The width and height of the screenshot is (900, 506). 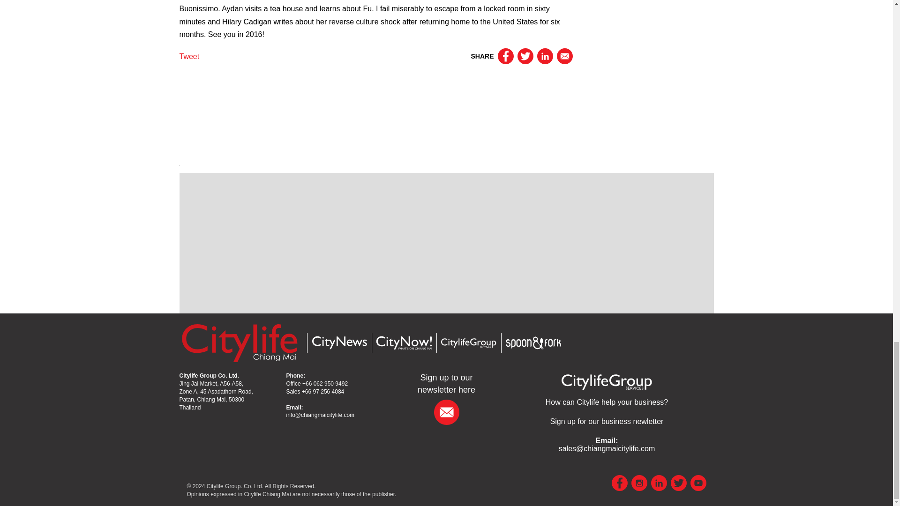 What do you see at coordinates (607, 402) in the screenshot?
I see `How can Citylife help your business?` at bounding box center [607, 402].